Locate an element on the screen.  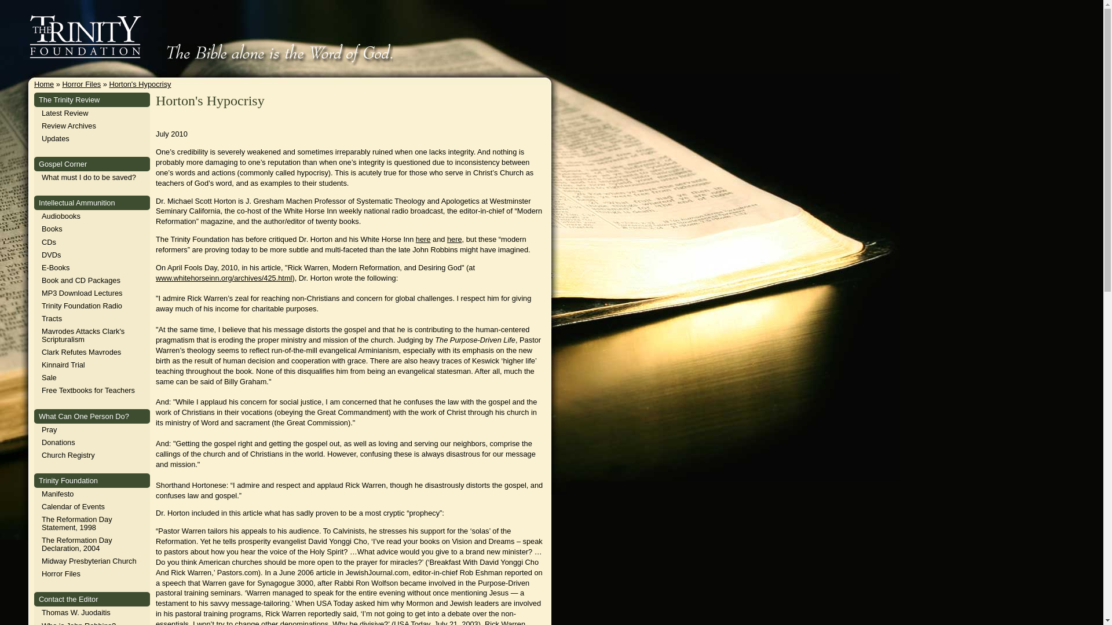
Calendar of Events is located at coordinates (73, 507).